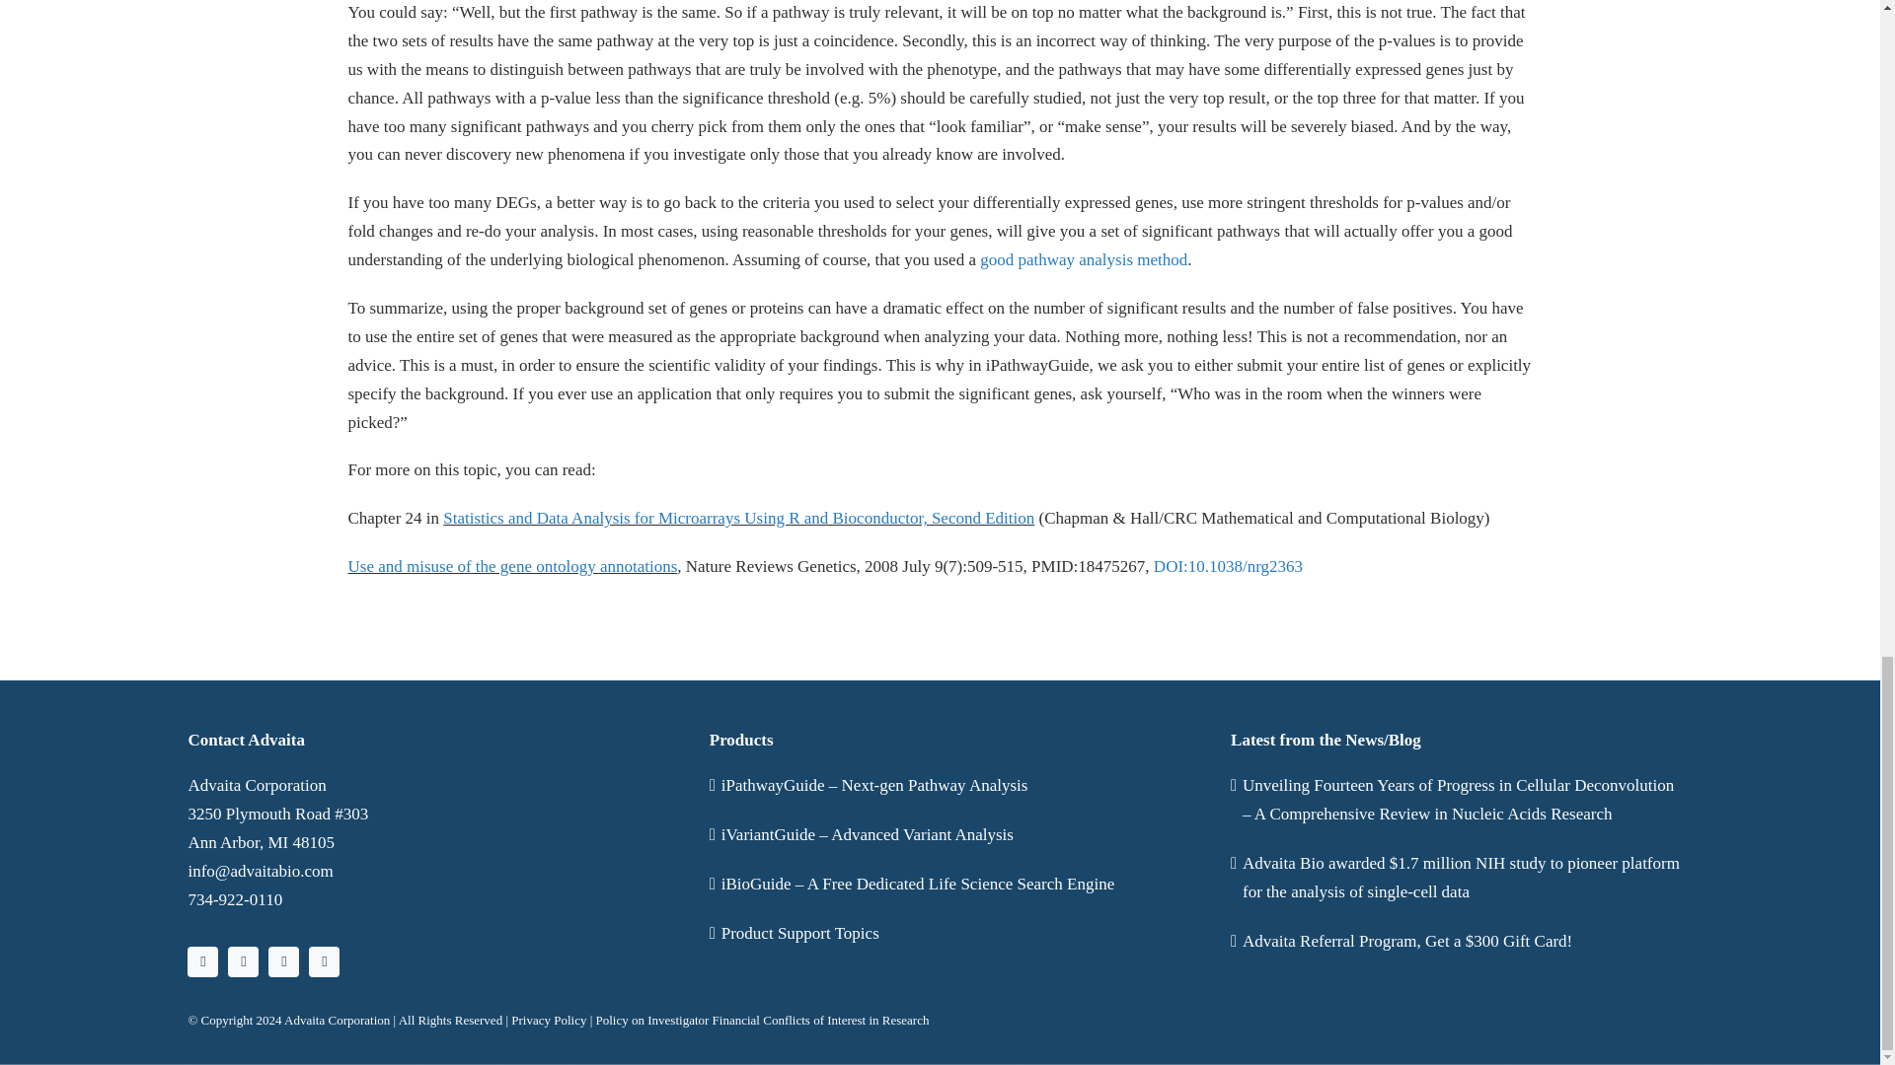  What do you see at coordinates (243, 962) in the screenshot?
I see `LinkedIn` at bounding box center [243, 962].